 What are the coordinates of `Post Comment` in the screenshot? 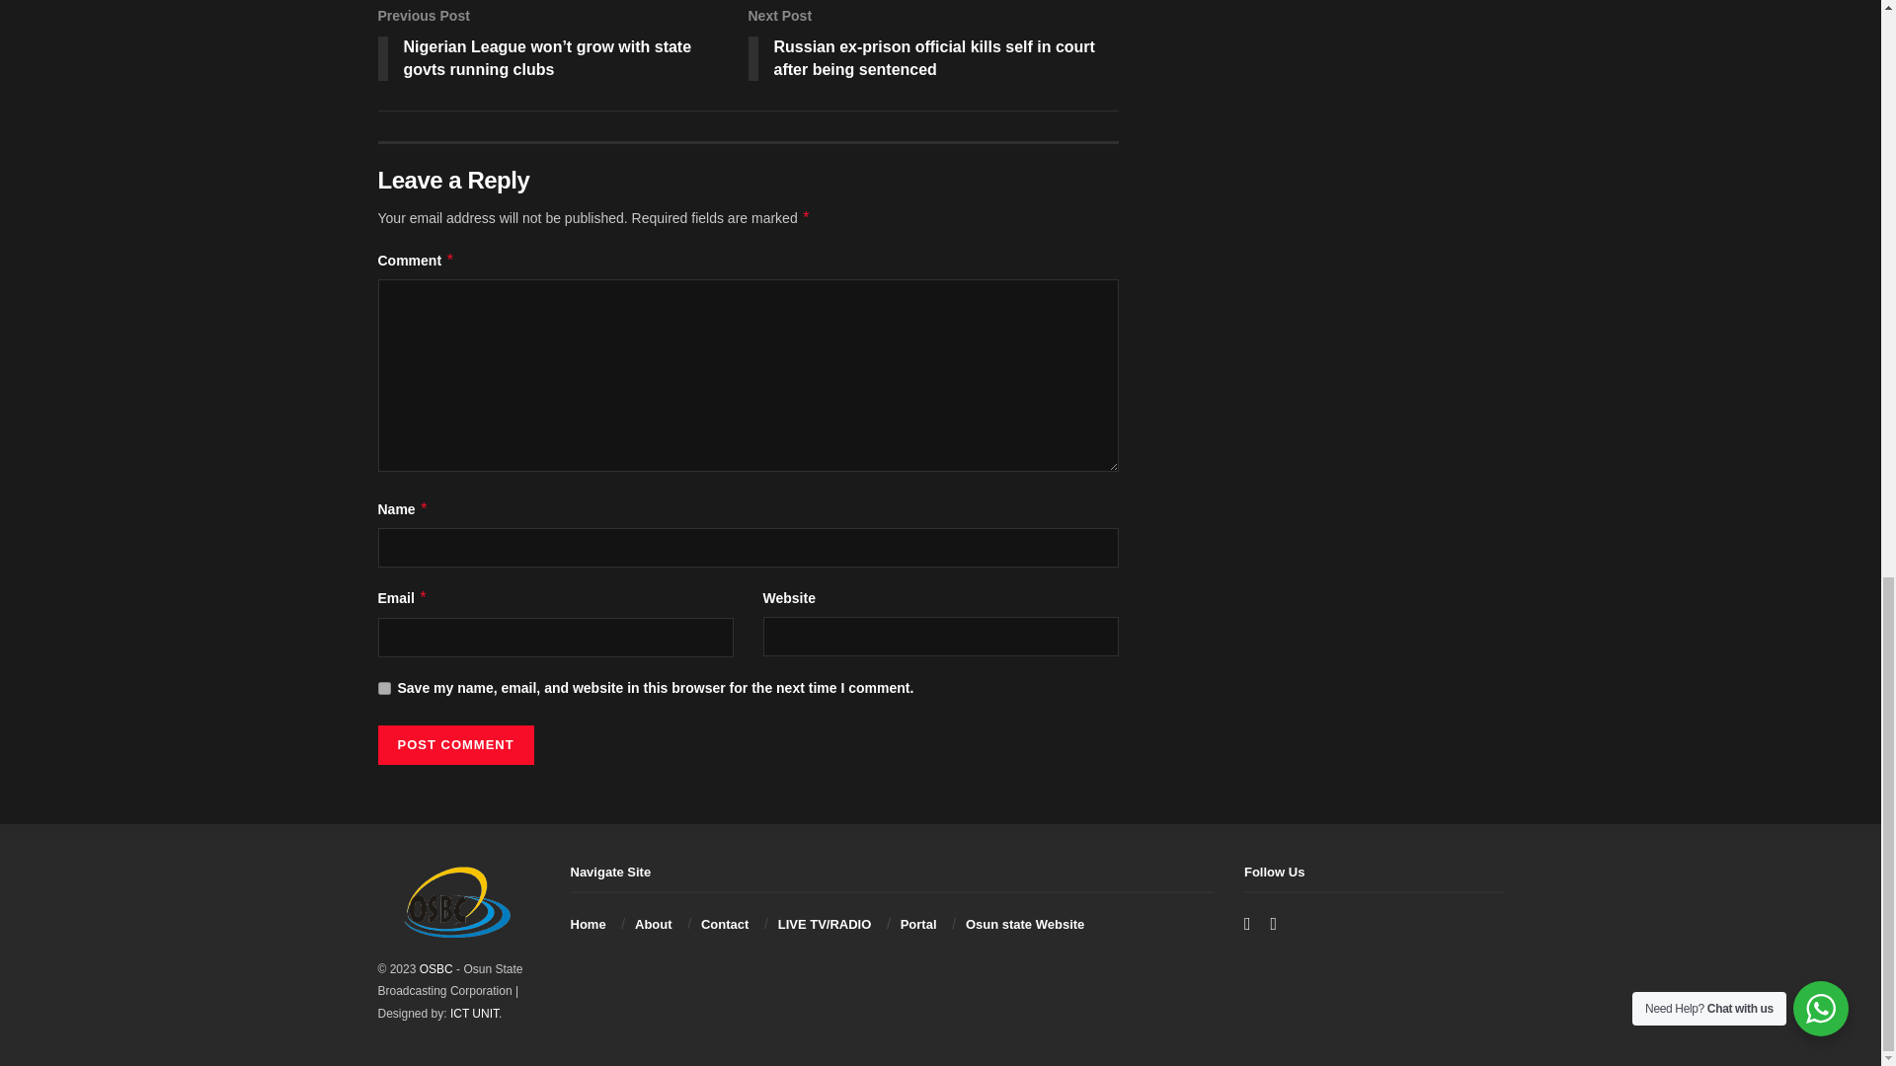 It's located at (454, 745).